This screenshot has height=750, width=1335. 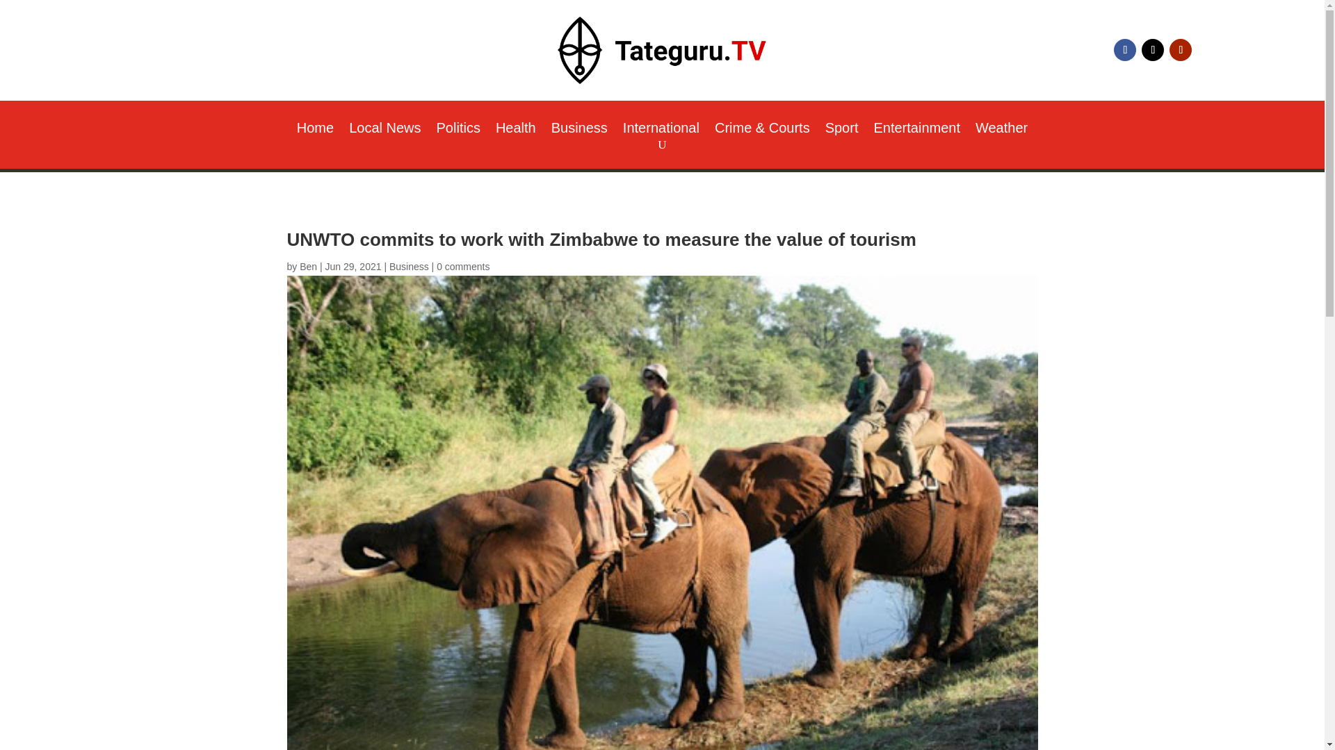 I want to click on Home, so click(x=315, y=131).